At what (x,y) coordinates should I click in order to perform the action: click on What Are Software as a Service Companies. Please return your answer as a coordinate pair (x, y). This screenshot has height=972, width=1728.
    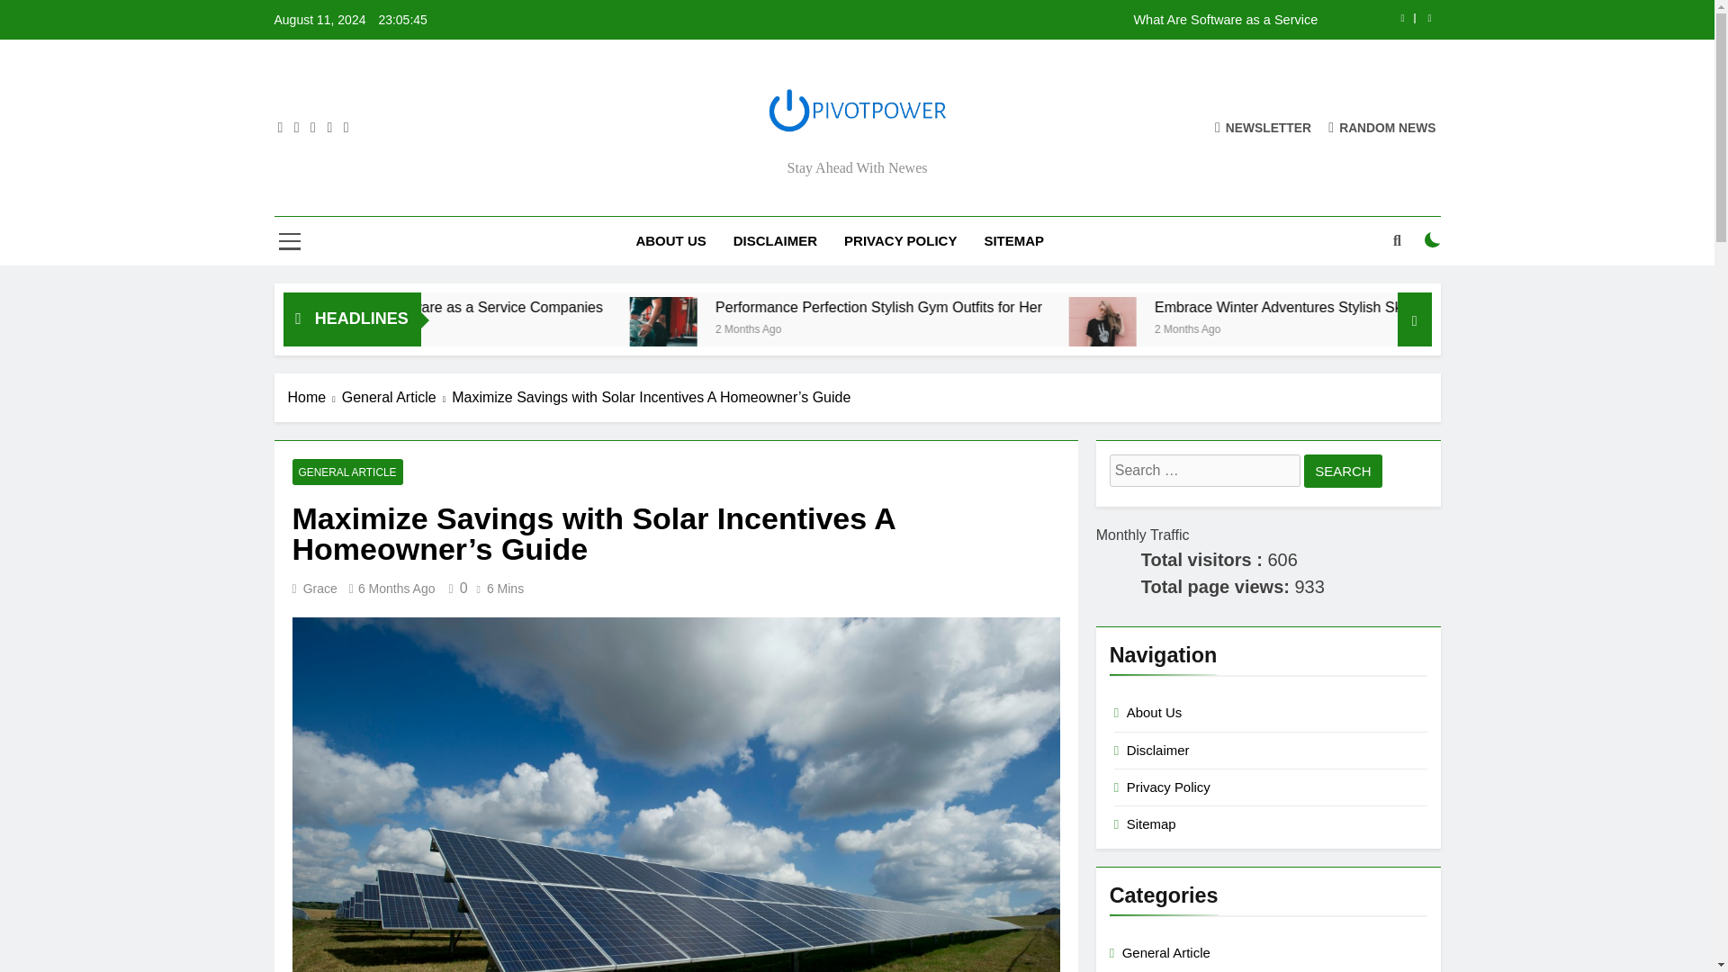
    Looking at the image, I should click on (653, 307).